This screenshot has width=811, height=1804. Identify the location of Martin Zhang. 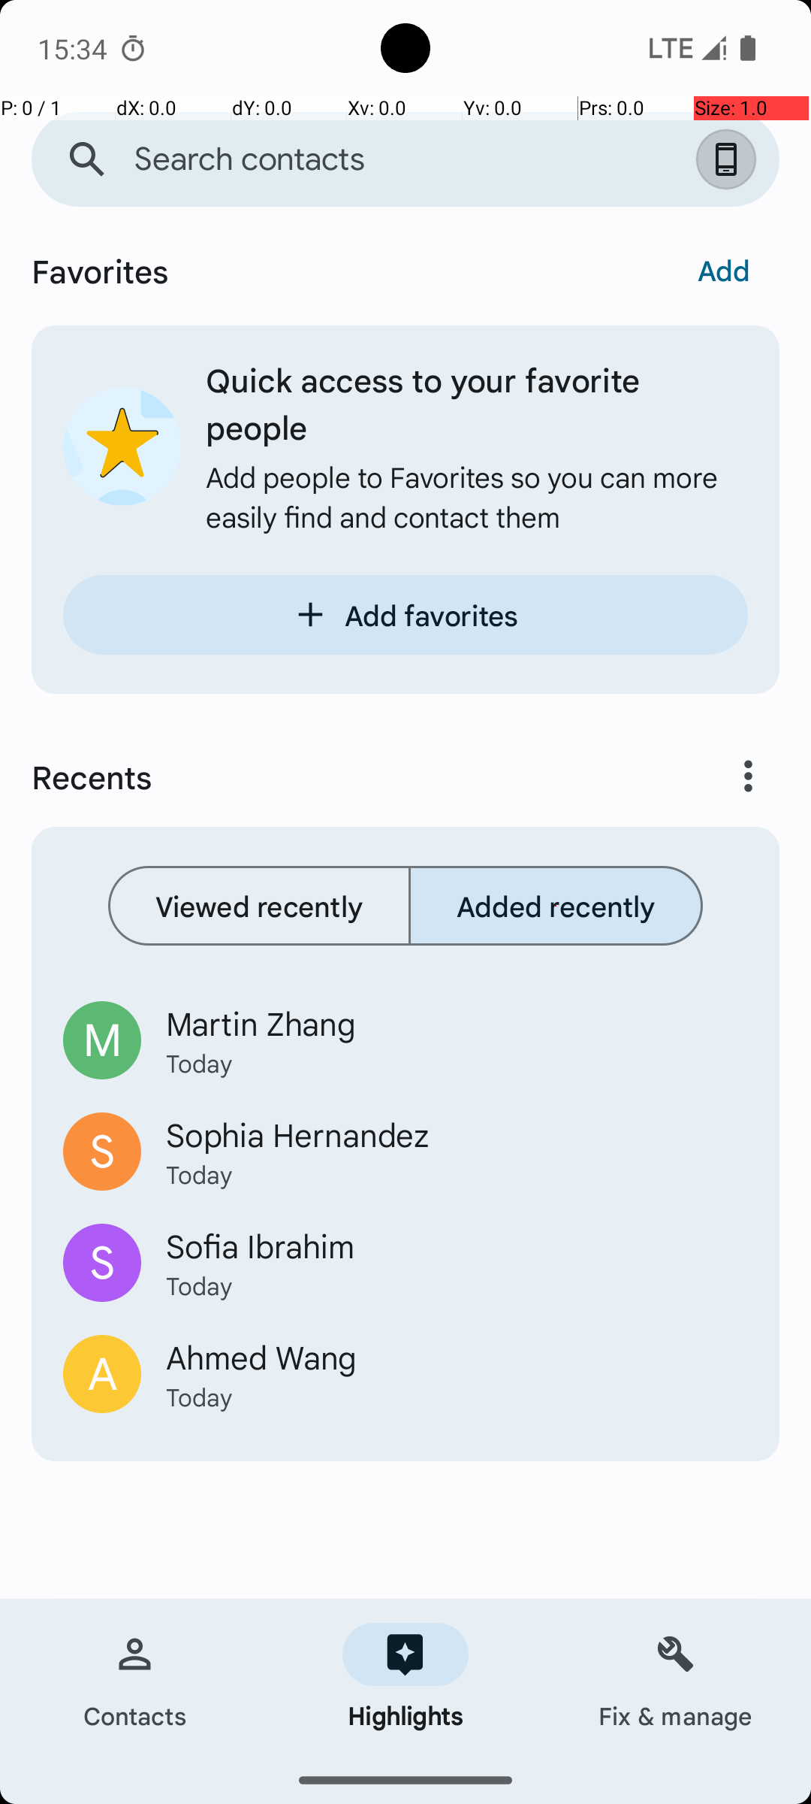
(457, 1023).